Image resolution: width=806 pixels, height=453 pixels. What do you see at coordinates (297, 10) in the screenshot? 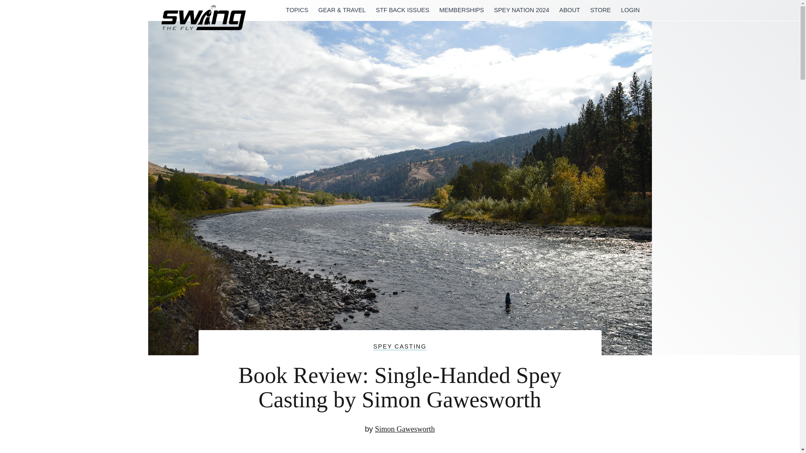
I see `TOPICS` at bounding box center [297, 10].